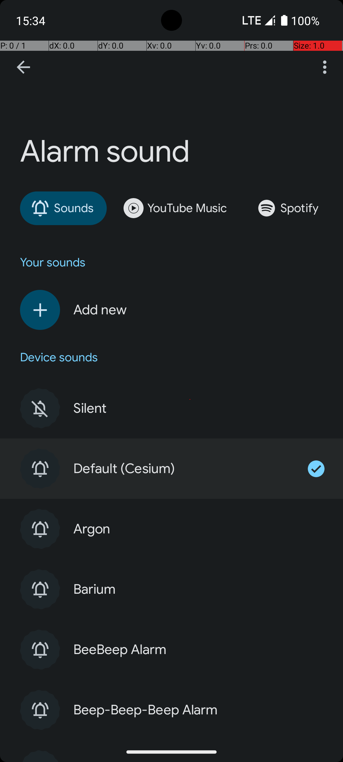  I want to click on Barium, so click(198, 589).